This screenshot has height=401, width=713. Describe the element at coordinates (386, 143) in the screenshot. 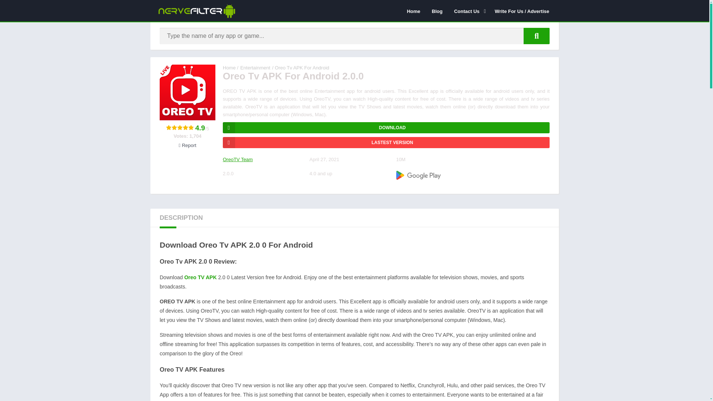

I see `Lastest version` at that location.